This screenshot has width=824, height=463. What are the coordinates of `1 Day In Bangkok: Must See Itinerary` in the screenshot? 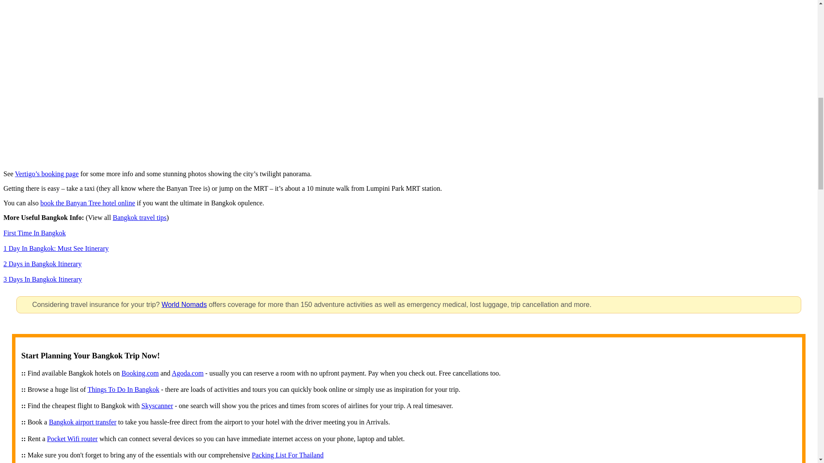 It's located at (56, 248).